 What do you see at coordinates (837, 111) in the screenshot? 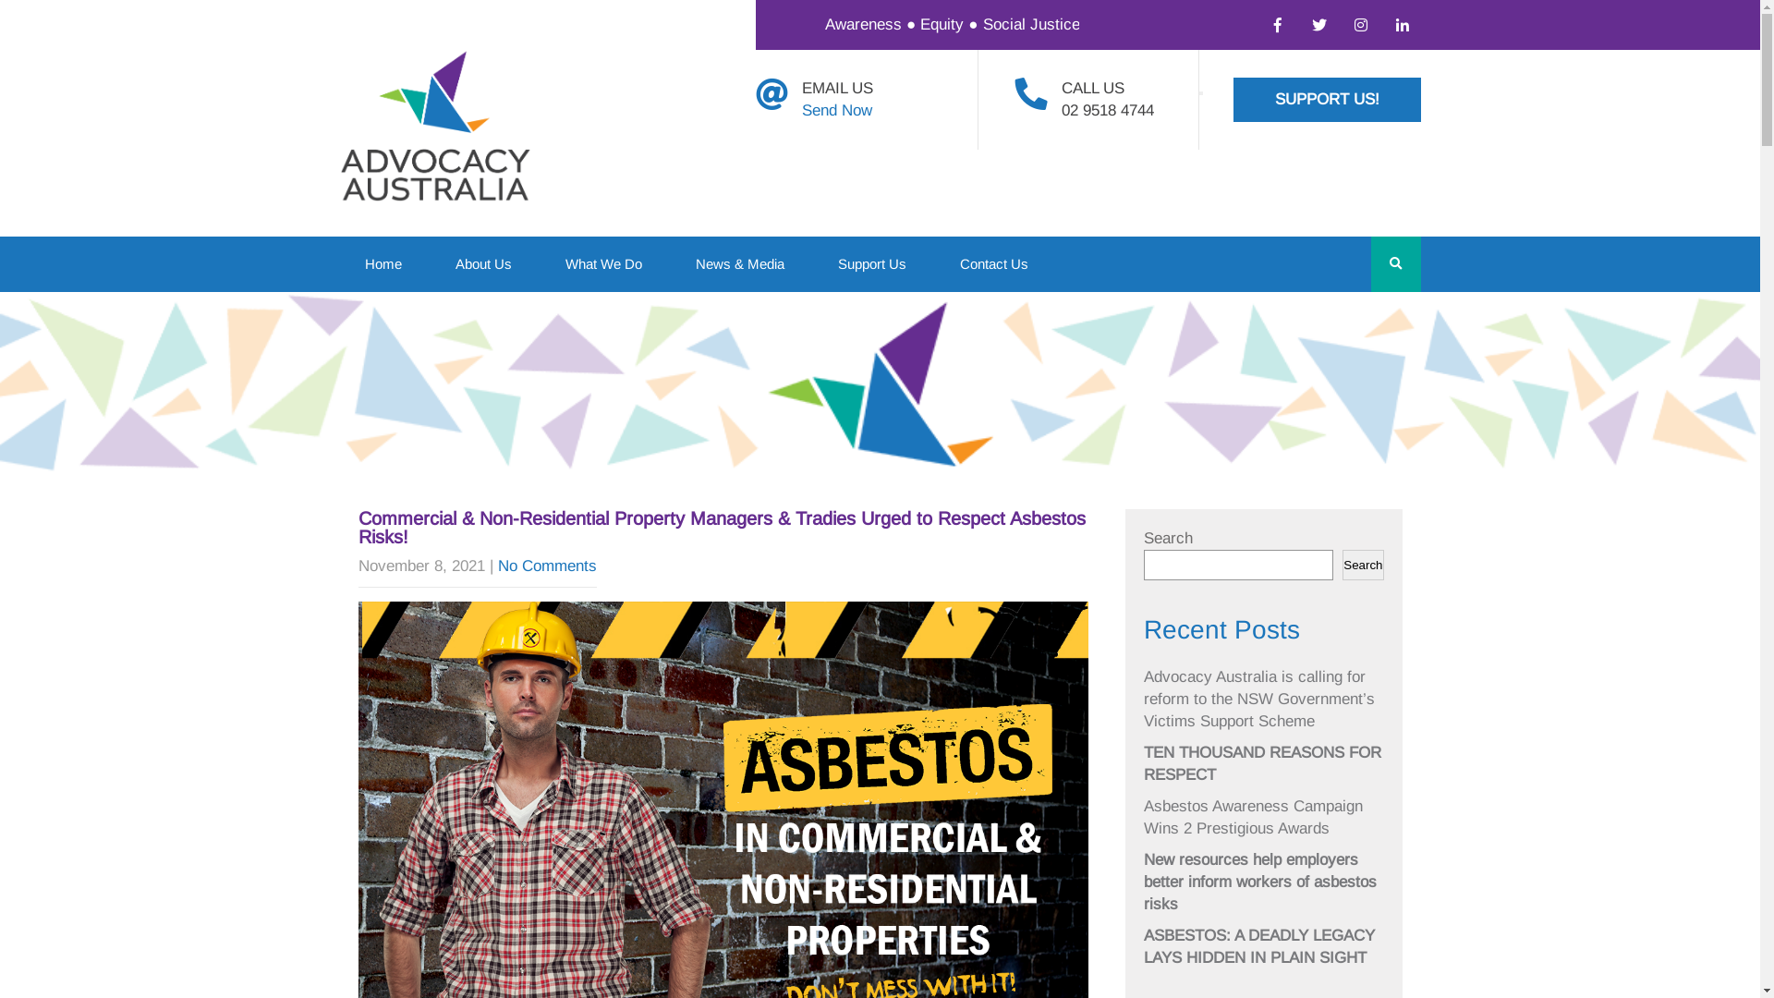
I see `Send Now` at bounding box center [837, 111].